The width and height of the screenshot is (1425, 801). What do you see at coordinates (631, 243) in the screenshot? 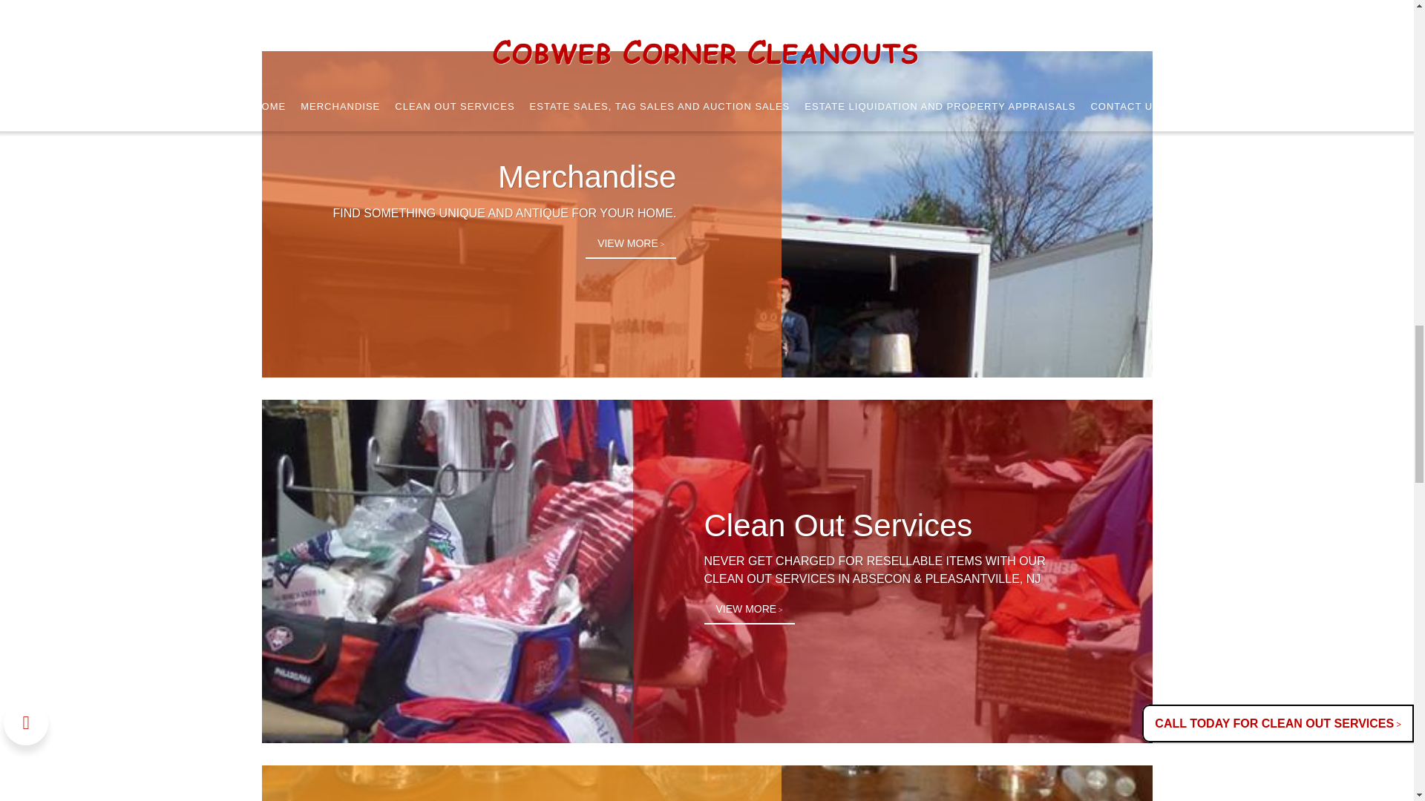
I see `VIEW MORE` at bounding box center [631, 243].